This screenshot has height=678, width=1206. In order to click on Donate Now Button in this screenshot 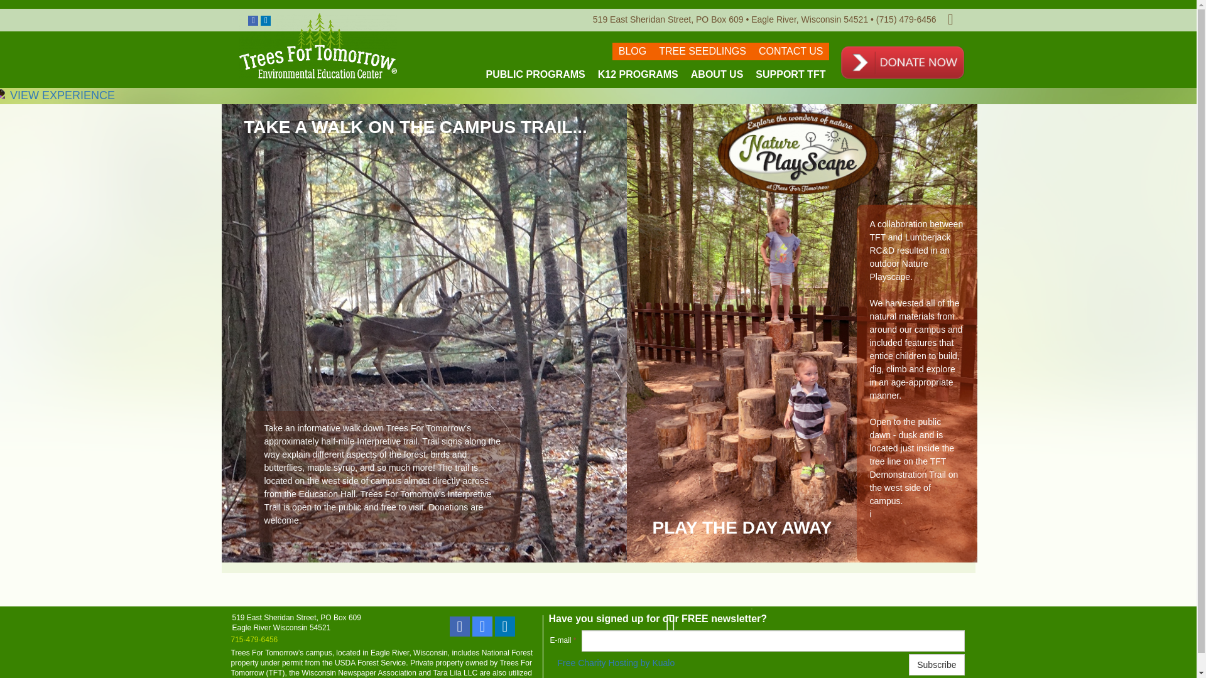, I will do `click(902, 63)`.